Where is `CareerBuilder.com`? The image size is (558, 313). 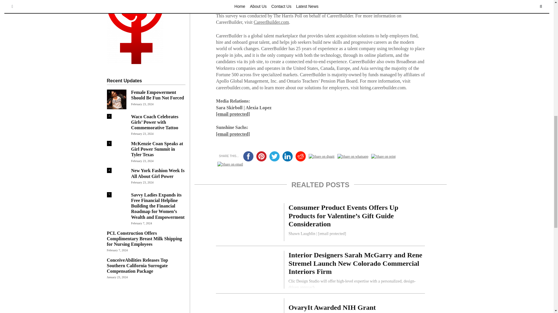 CareerBuilder.com is located at coordinates (271, 22).